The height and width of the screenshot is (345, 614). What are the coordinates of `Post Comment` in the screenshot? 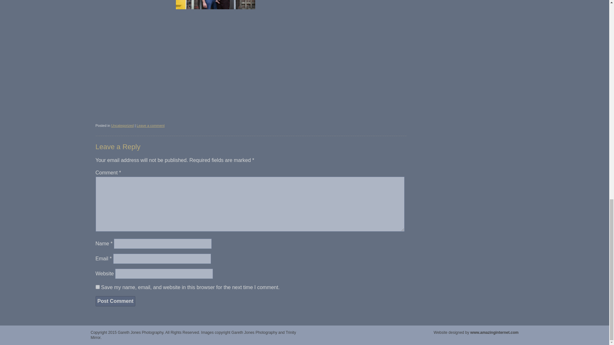 It's located at (115, 301).